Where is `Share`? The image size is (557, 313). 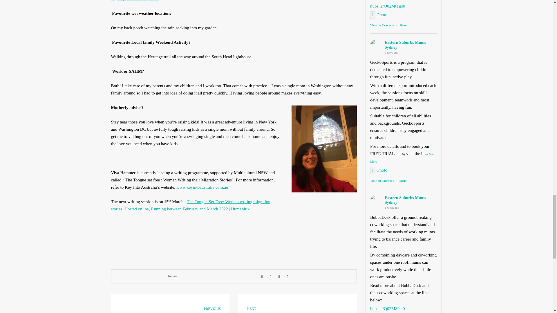 Share is located at coordinates (403, 25).